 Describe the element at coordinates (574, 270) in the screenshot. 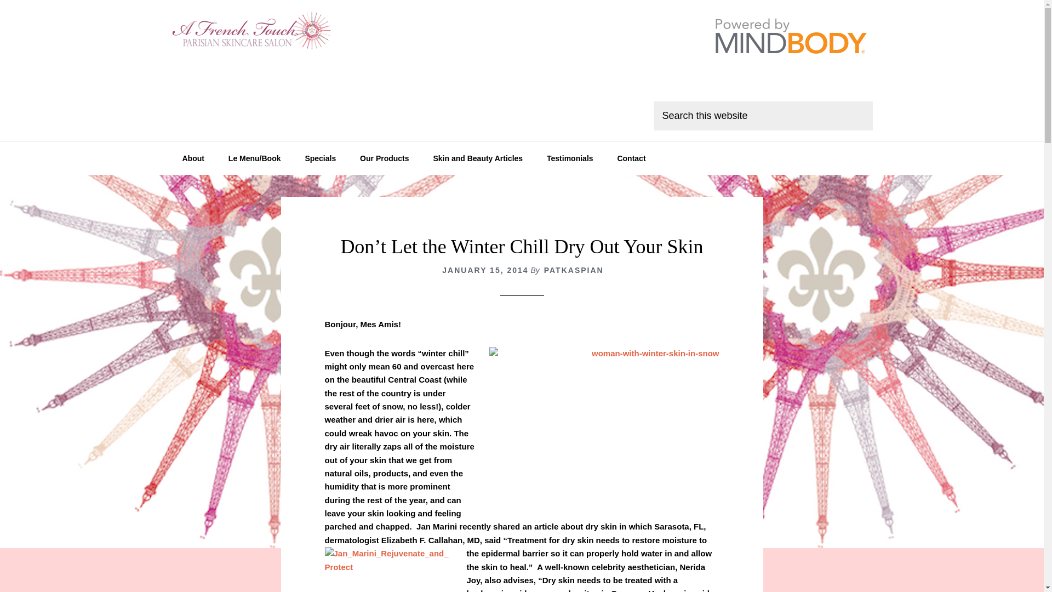

I see `PATKASPIAN` at that location.